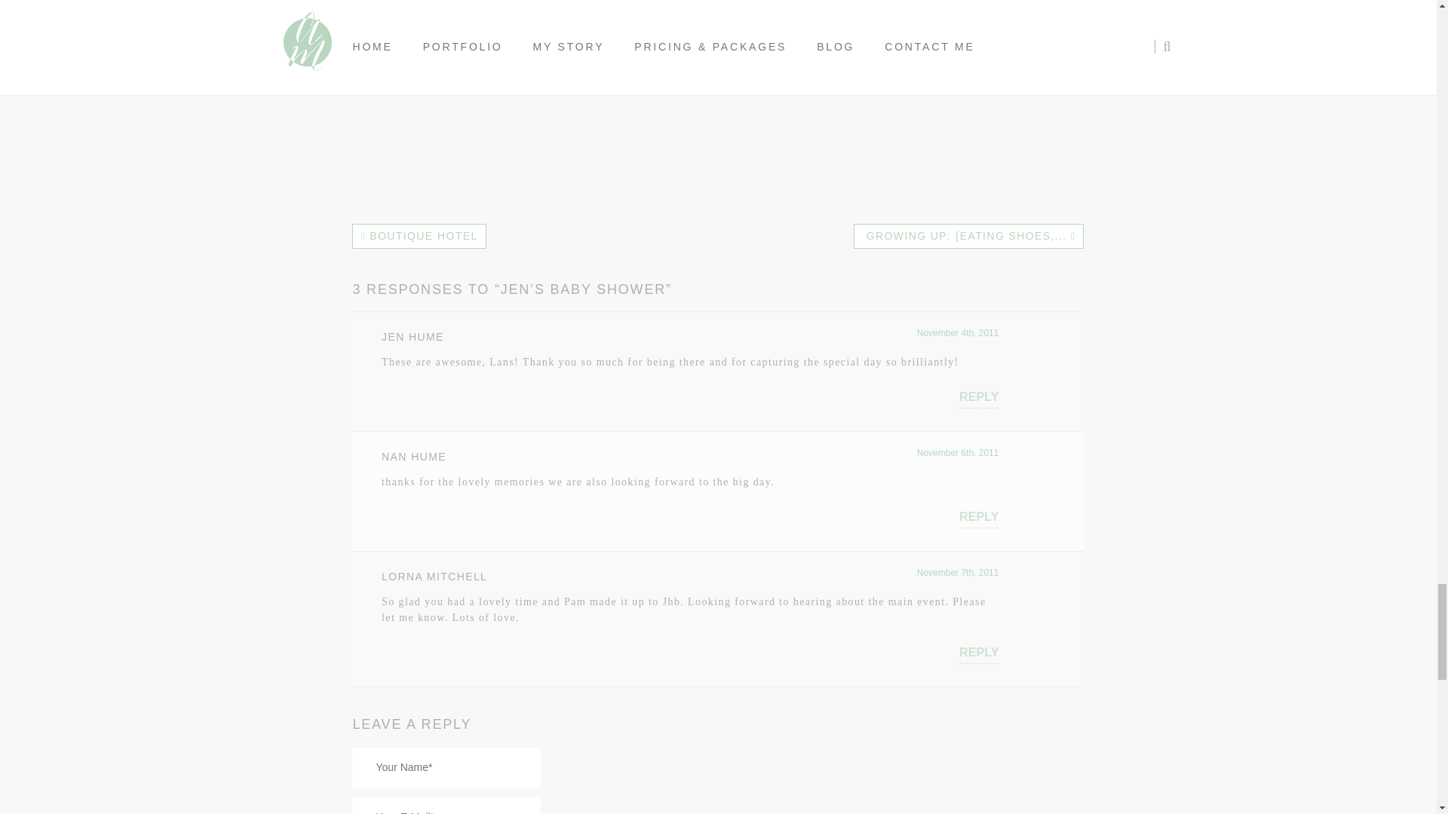  I want to click on November 6th, 2011, so click(958, 454).